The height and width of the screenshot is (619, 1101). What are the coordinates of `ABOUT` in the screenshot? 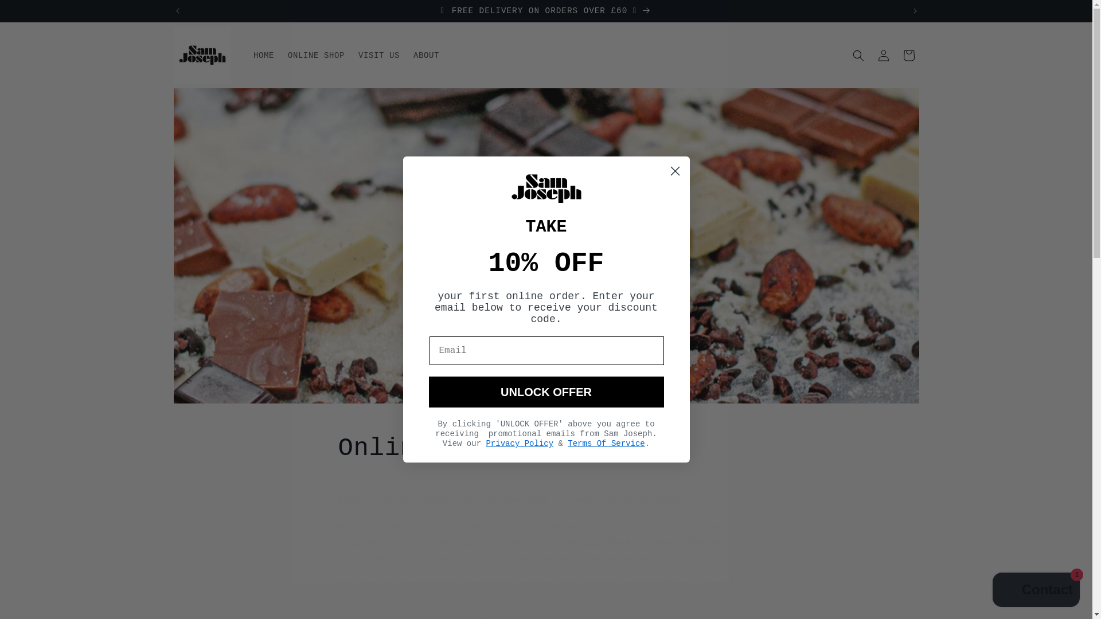 It's located at (425, 55).